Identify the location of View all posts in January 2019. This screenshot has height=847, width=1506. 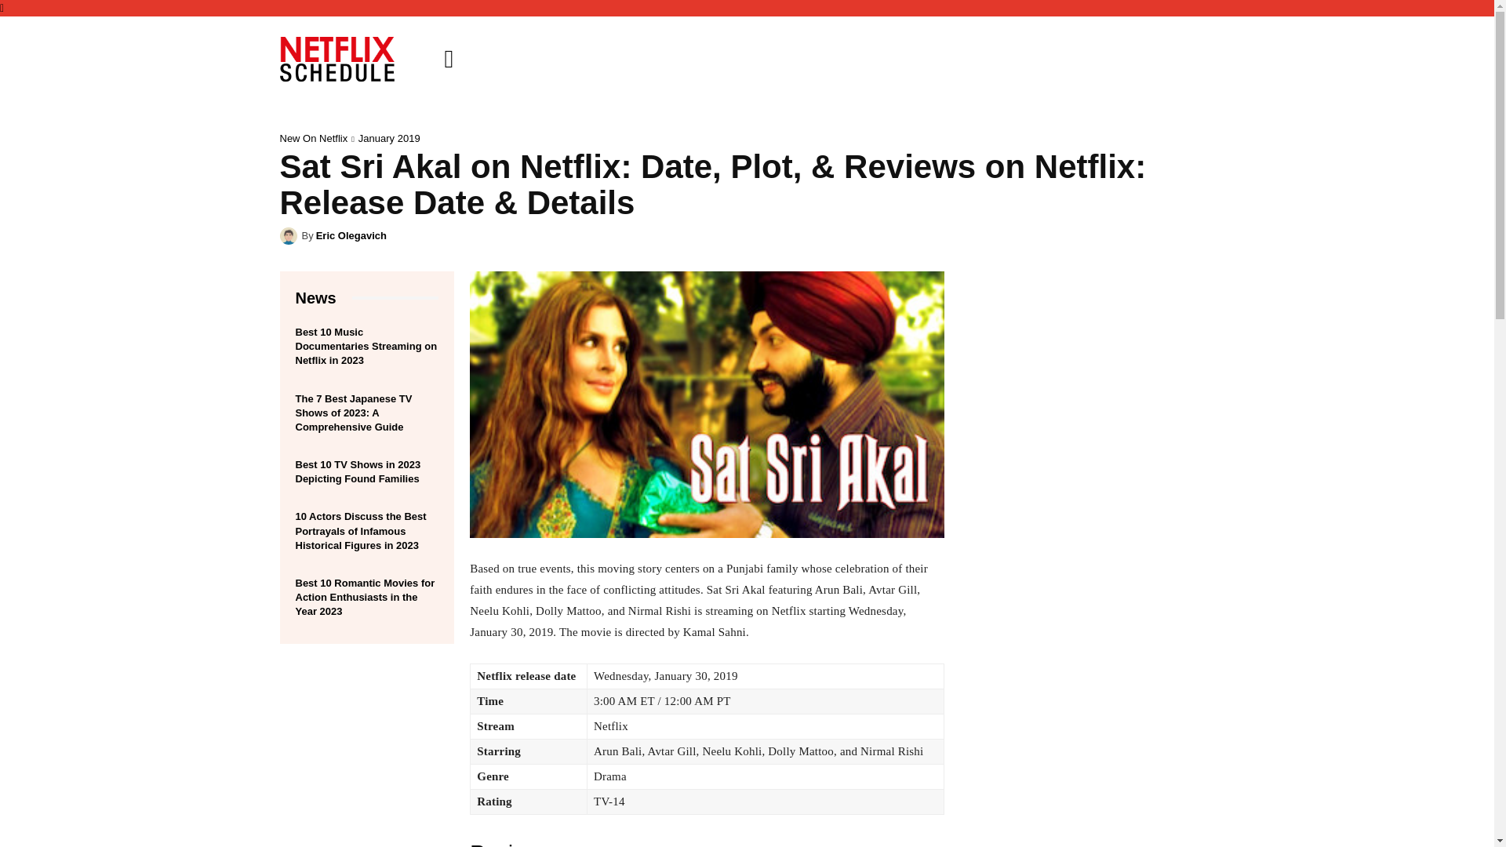
(389, 138).